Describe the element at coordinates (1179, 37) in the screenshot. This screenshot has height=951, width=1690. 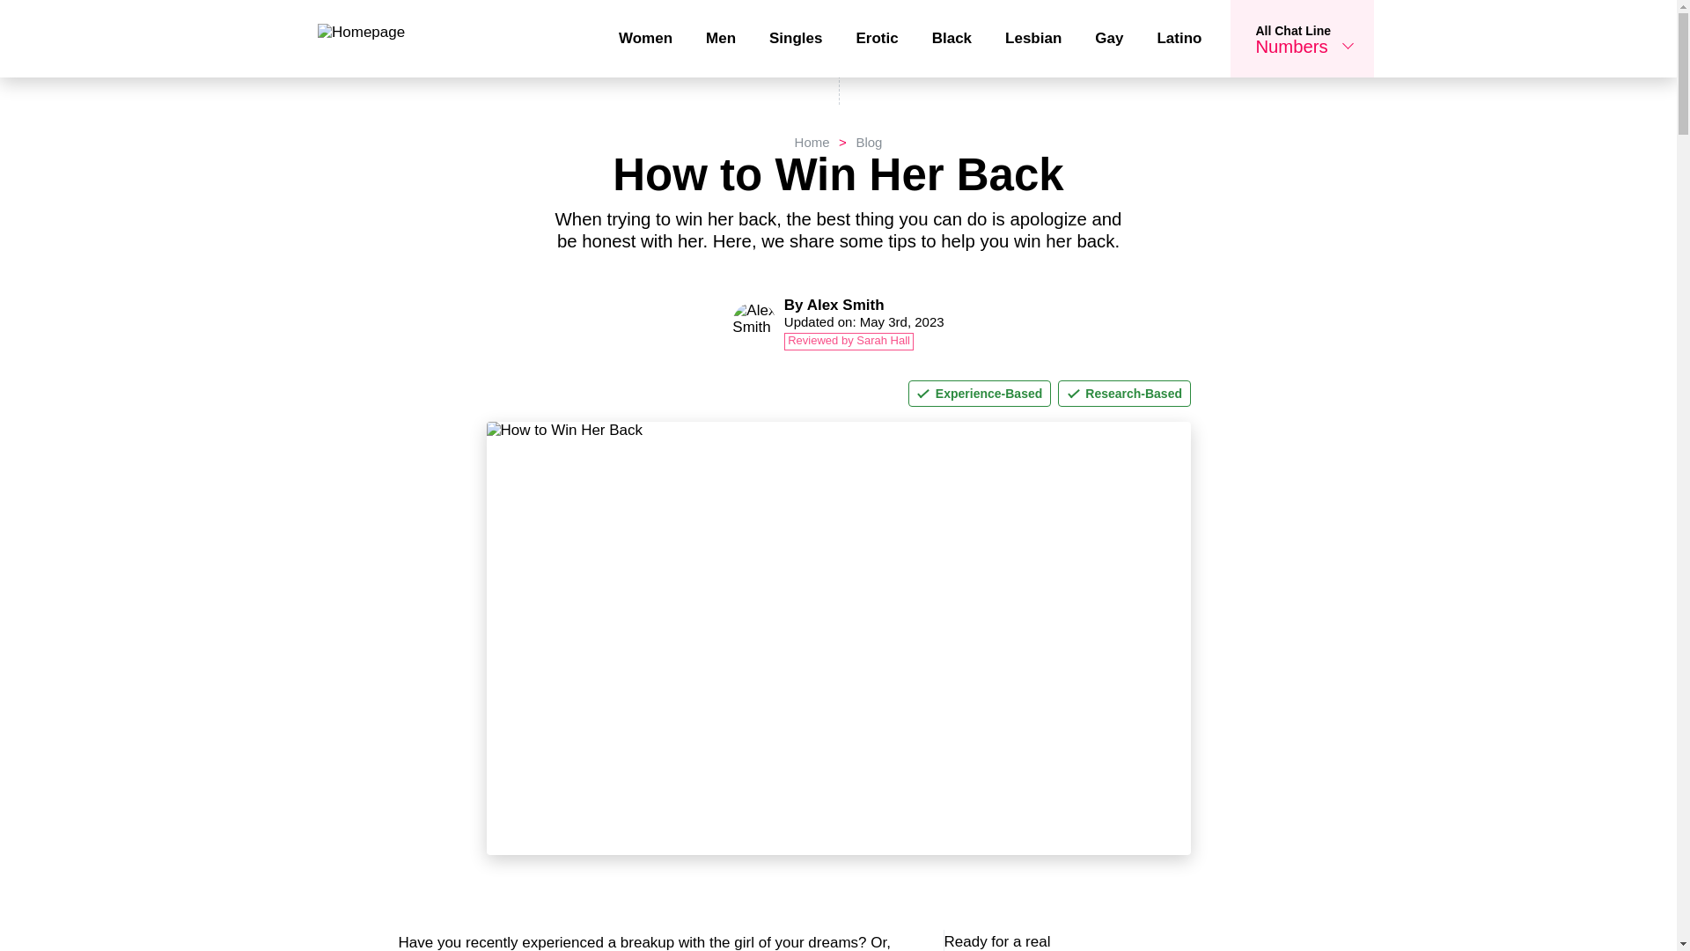
I see `Singles` at that location.